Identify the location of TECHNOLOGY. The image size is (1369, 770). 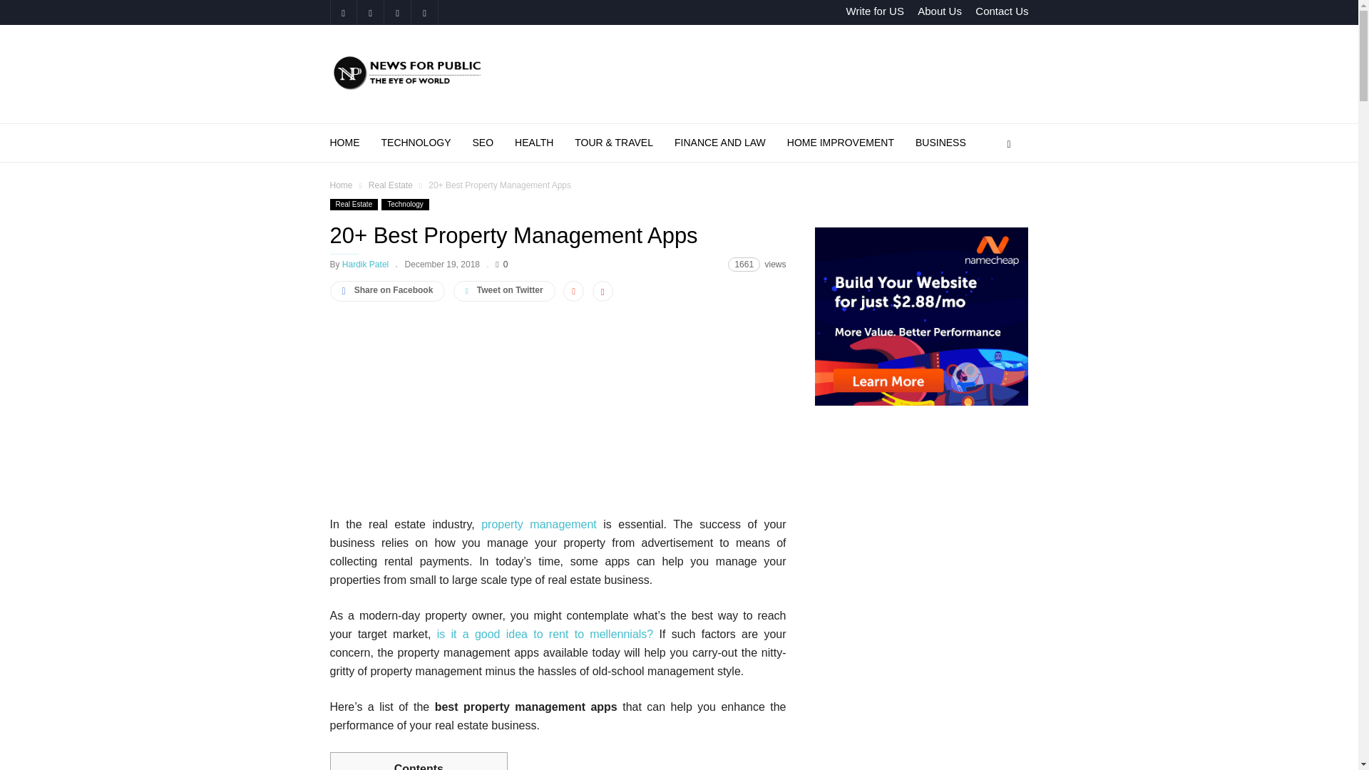
(426, 143).